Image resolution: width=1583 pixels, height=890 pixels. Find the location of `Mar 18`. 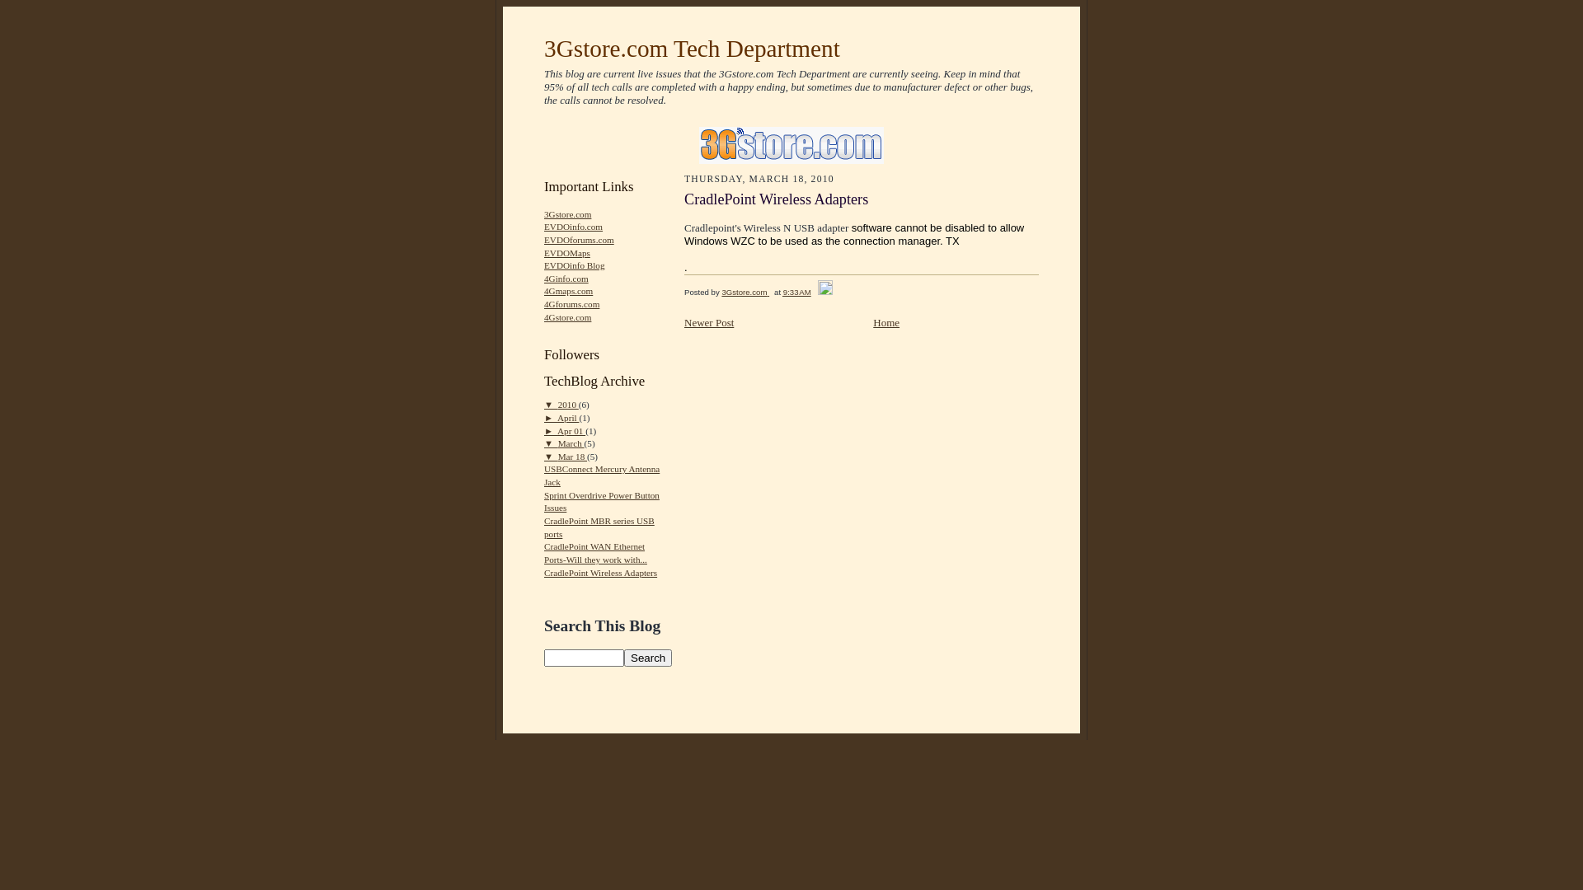

Mar 18 is located at coordinates (572, 457).